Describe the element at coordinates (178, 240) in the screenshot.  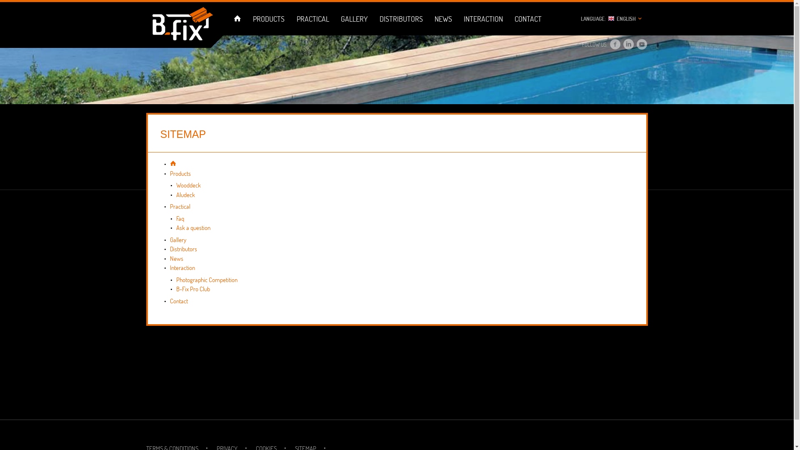
I see `Gallery` at that location.